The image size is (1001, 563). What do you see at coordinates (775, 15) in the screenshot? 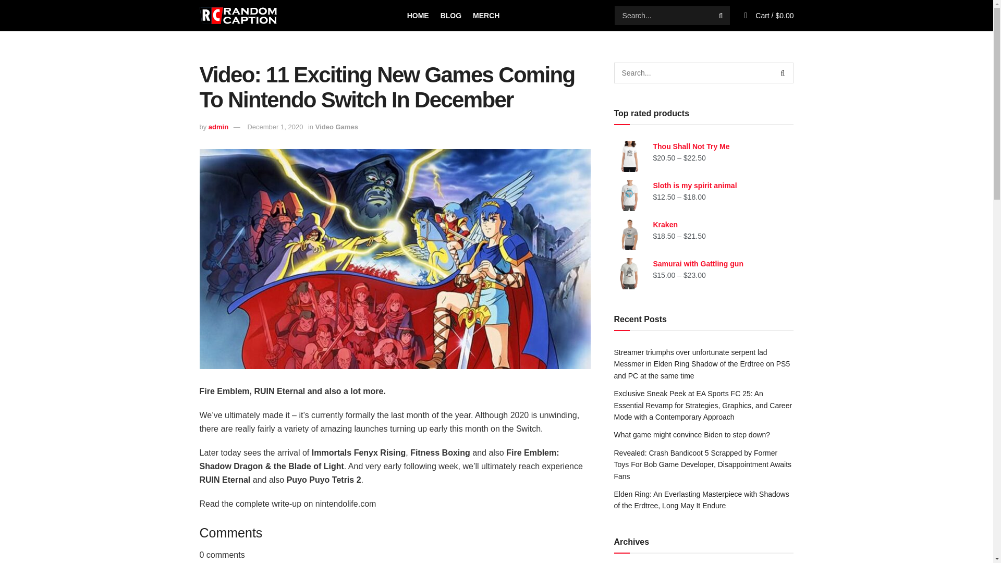
I see `View your shopping cart` at bounding box center [775, 15].